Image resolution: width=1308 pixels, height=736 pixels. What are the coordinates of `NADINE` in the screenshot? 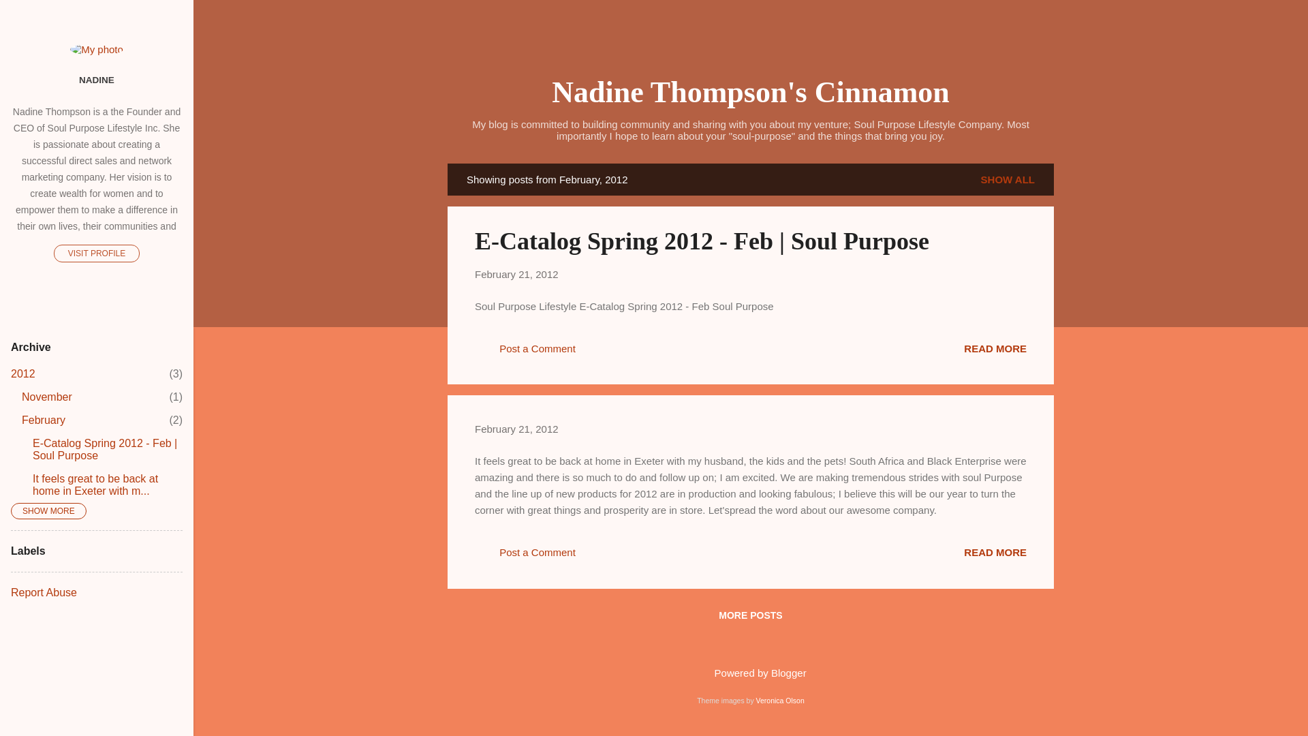 It's located at (995, 348).